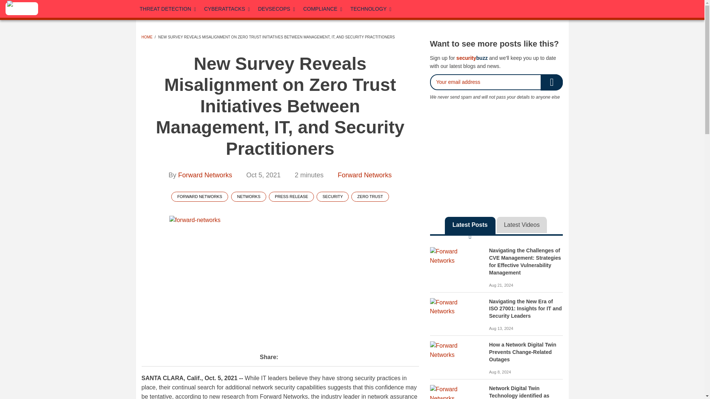 The height and width of the screenshot is (399, 710). Describe the element at coordinates (455, 392) in the screenshot. I see `Forward Networks` at that location.